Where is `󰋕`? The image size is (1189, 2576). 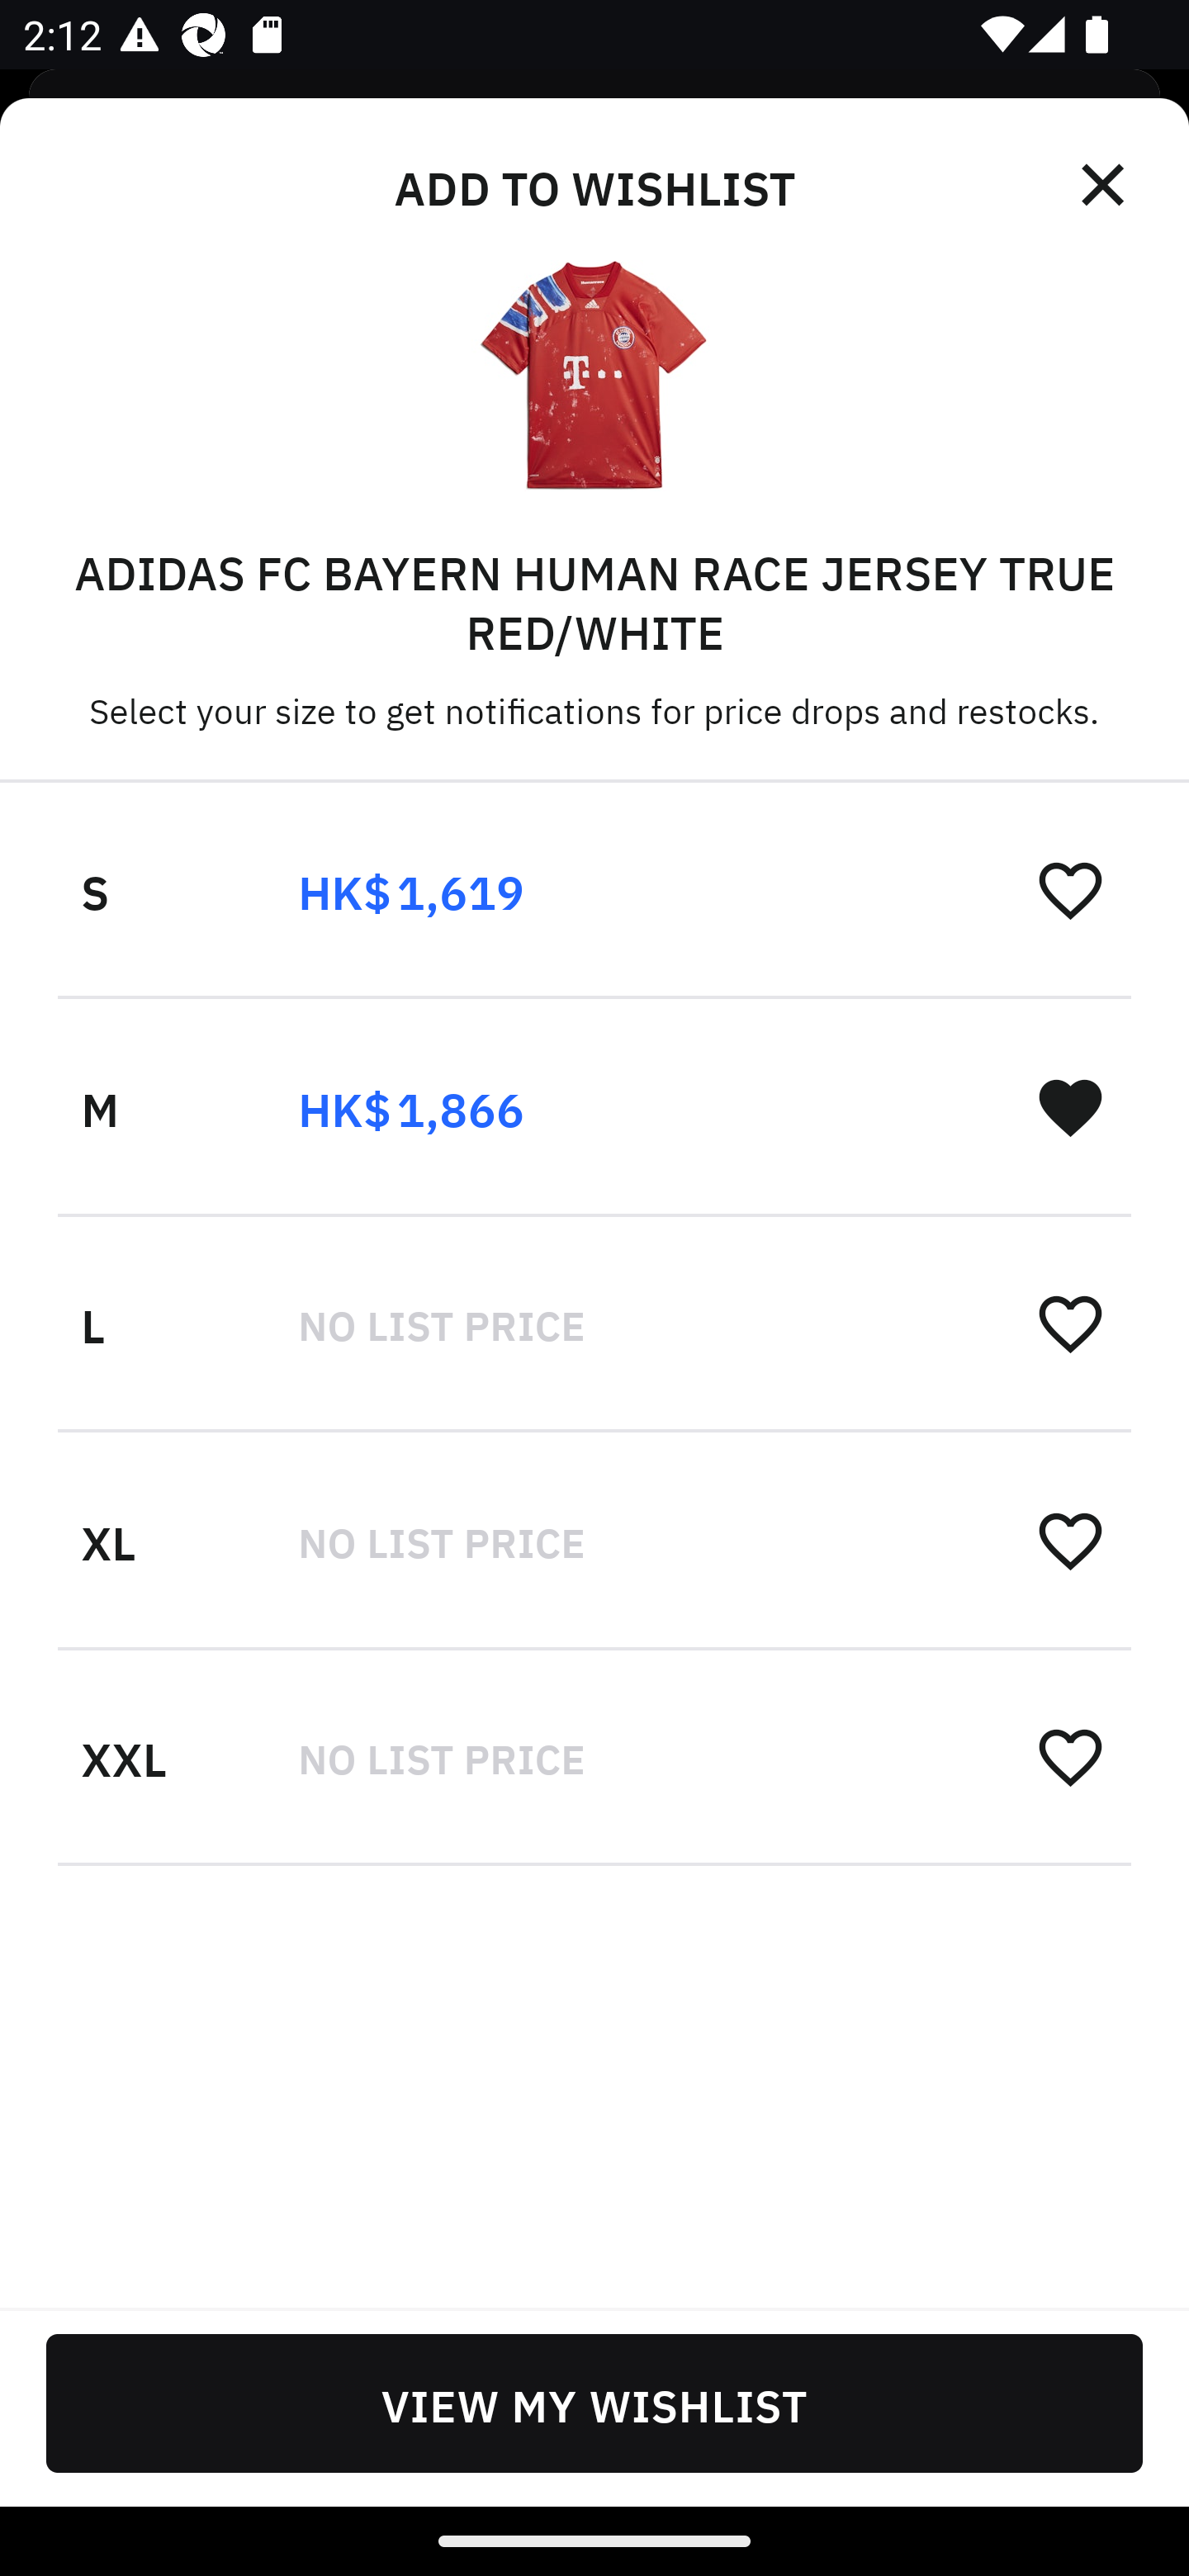 󰋕 is located at coordinates (1070, 1755).